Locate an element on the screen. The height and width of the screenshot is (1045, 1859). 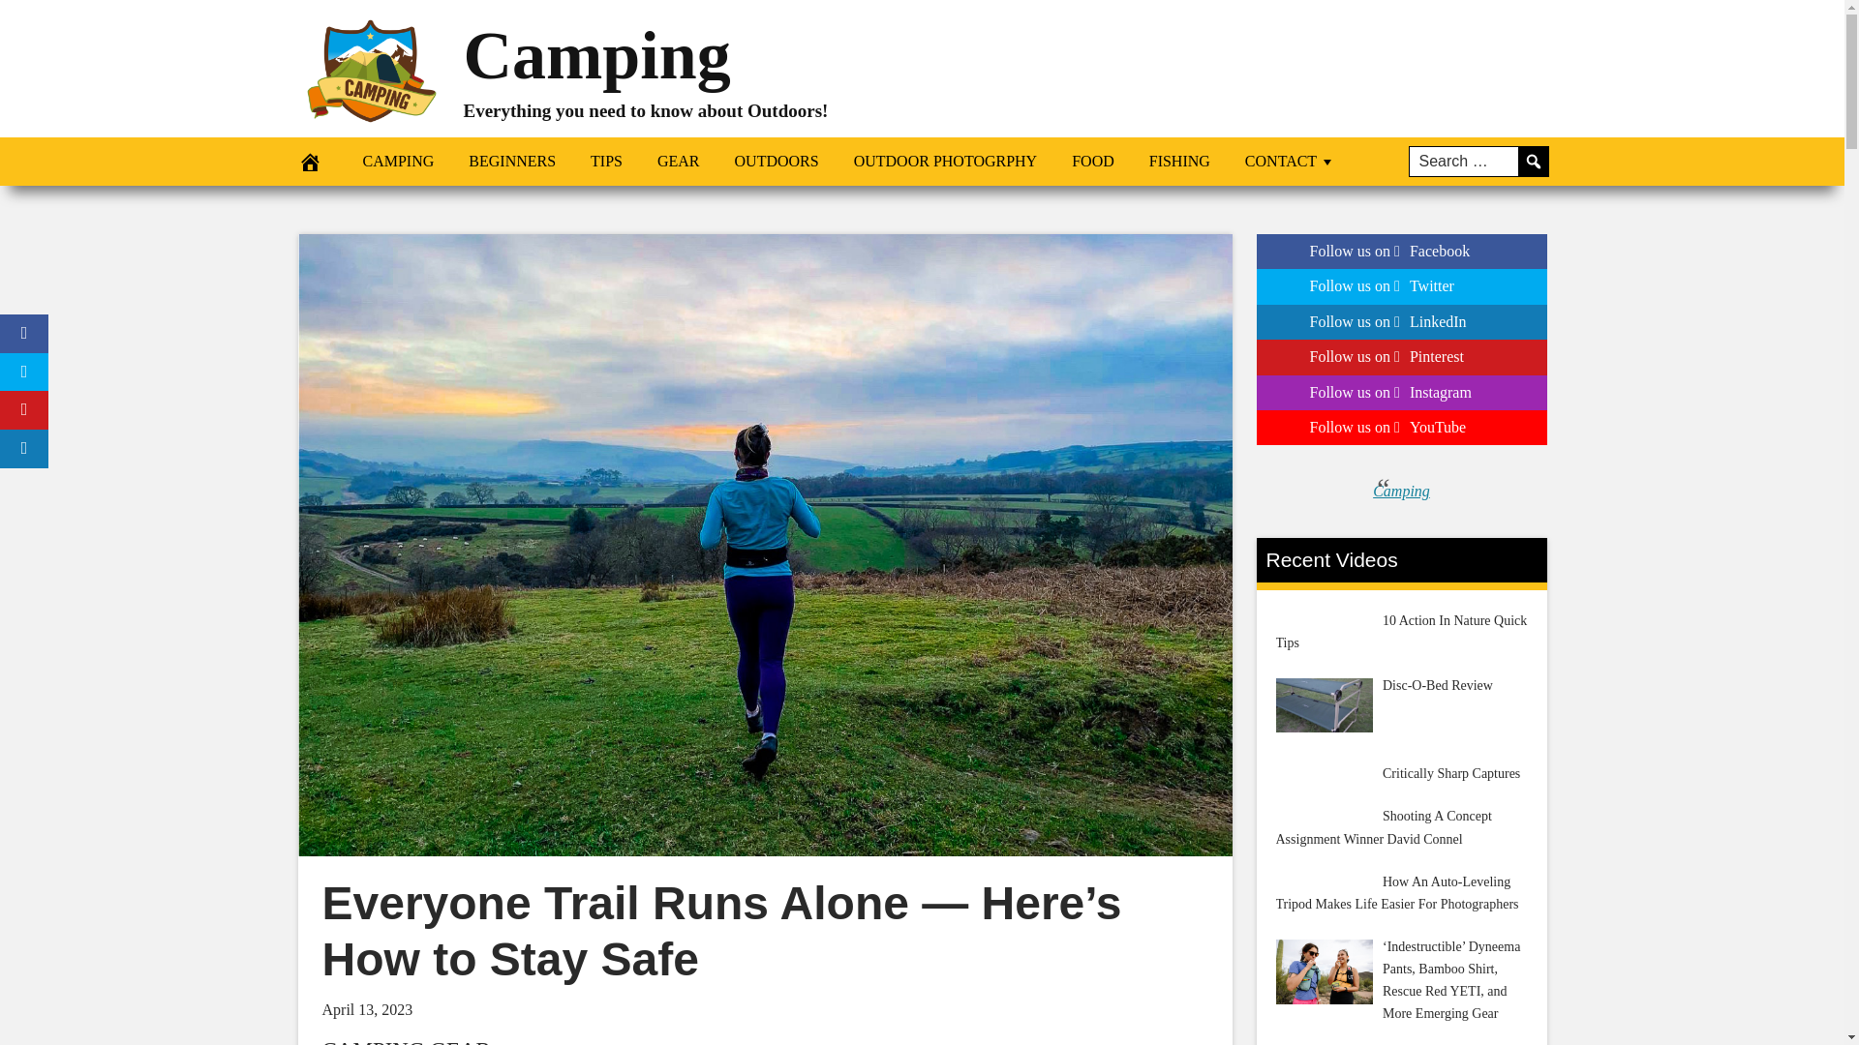
CAMPING GEAR is located at coordinates (406, 1041).